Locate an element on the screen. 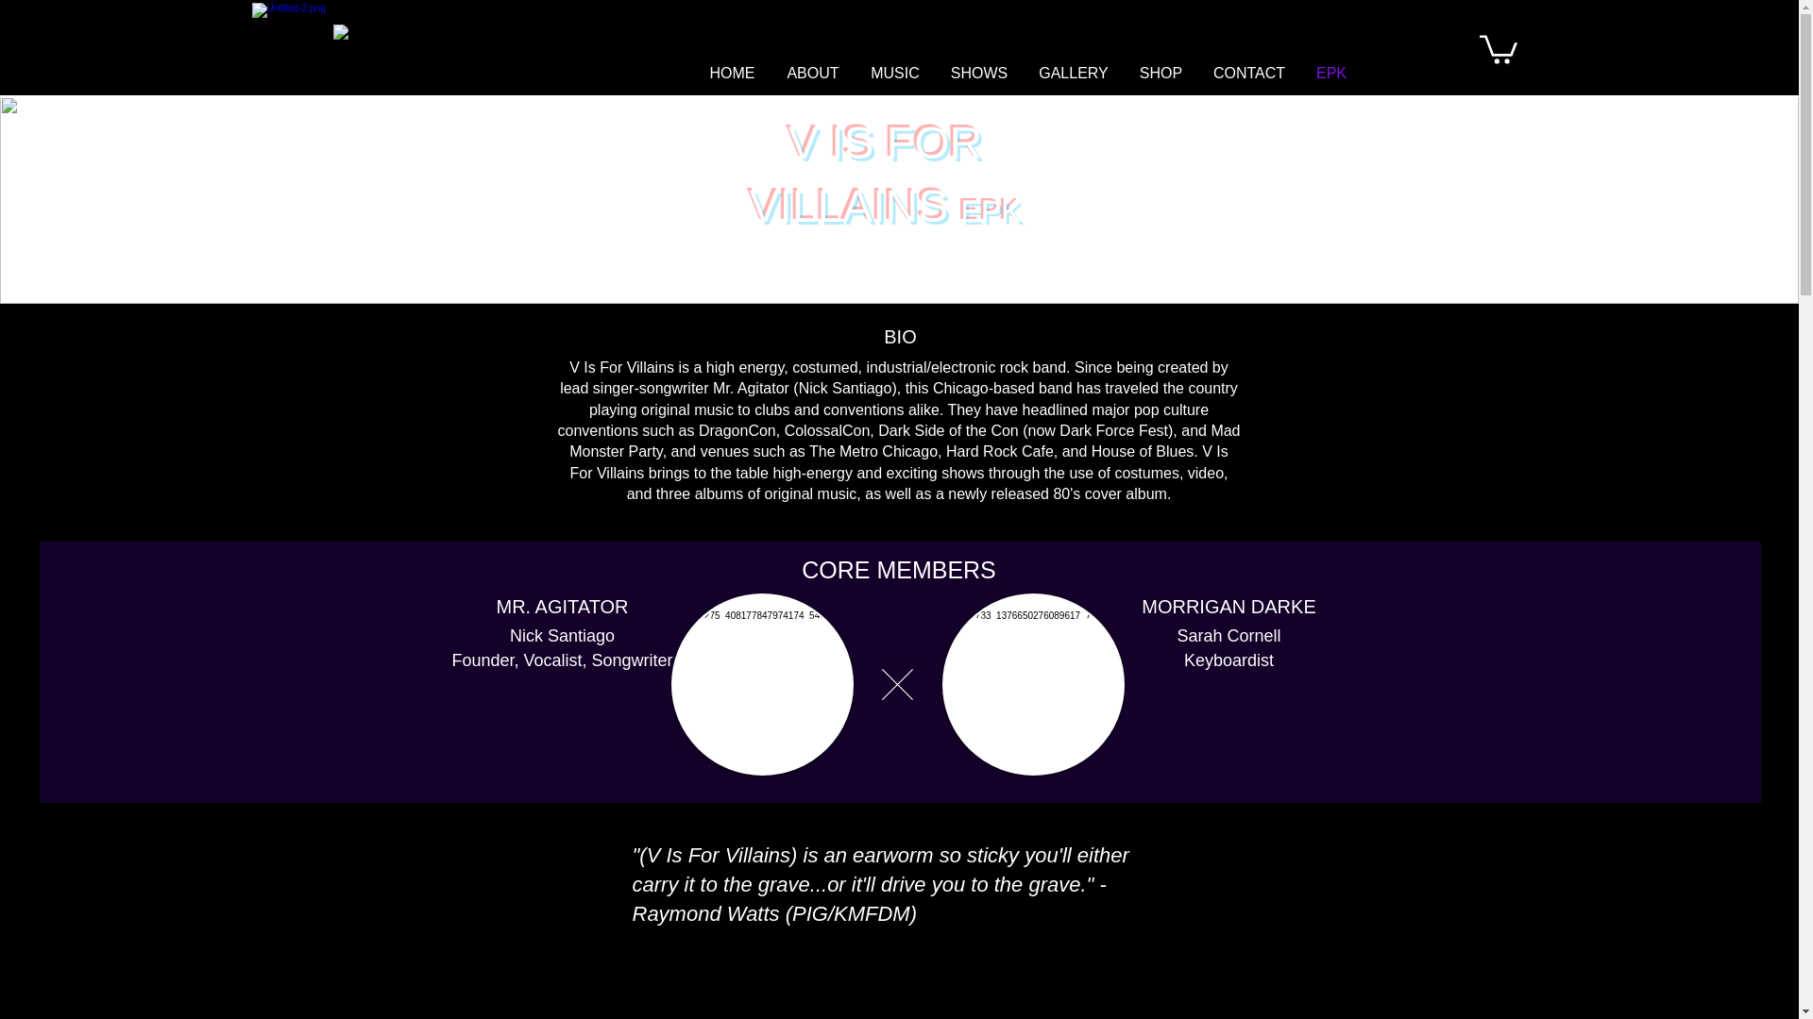 The height and width of the screenshot is (1019, 1813). GALLERY is located at coordinates (1074, 73).